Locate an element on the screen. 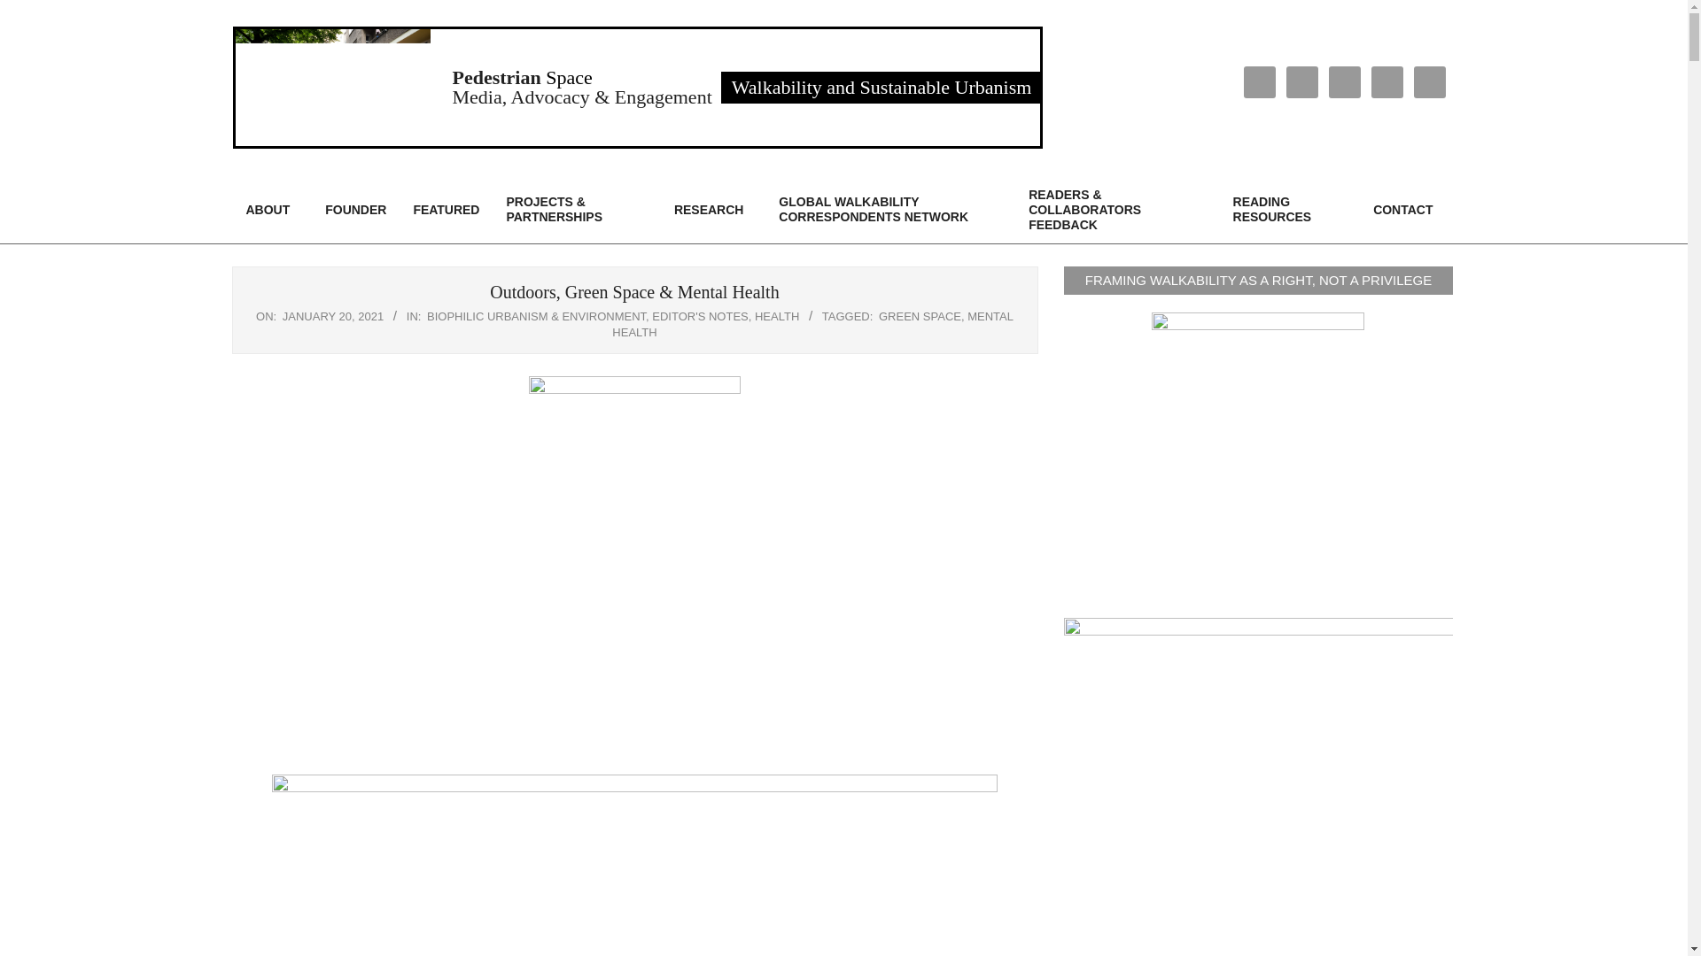 Image resolution: width=1701 pixels, height=956 pixels. MENTAL HEALTH is located at coordinates (813, 324).